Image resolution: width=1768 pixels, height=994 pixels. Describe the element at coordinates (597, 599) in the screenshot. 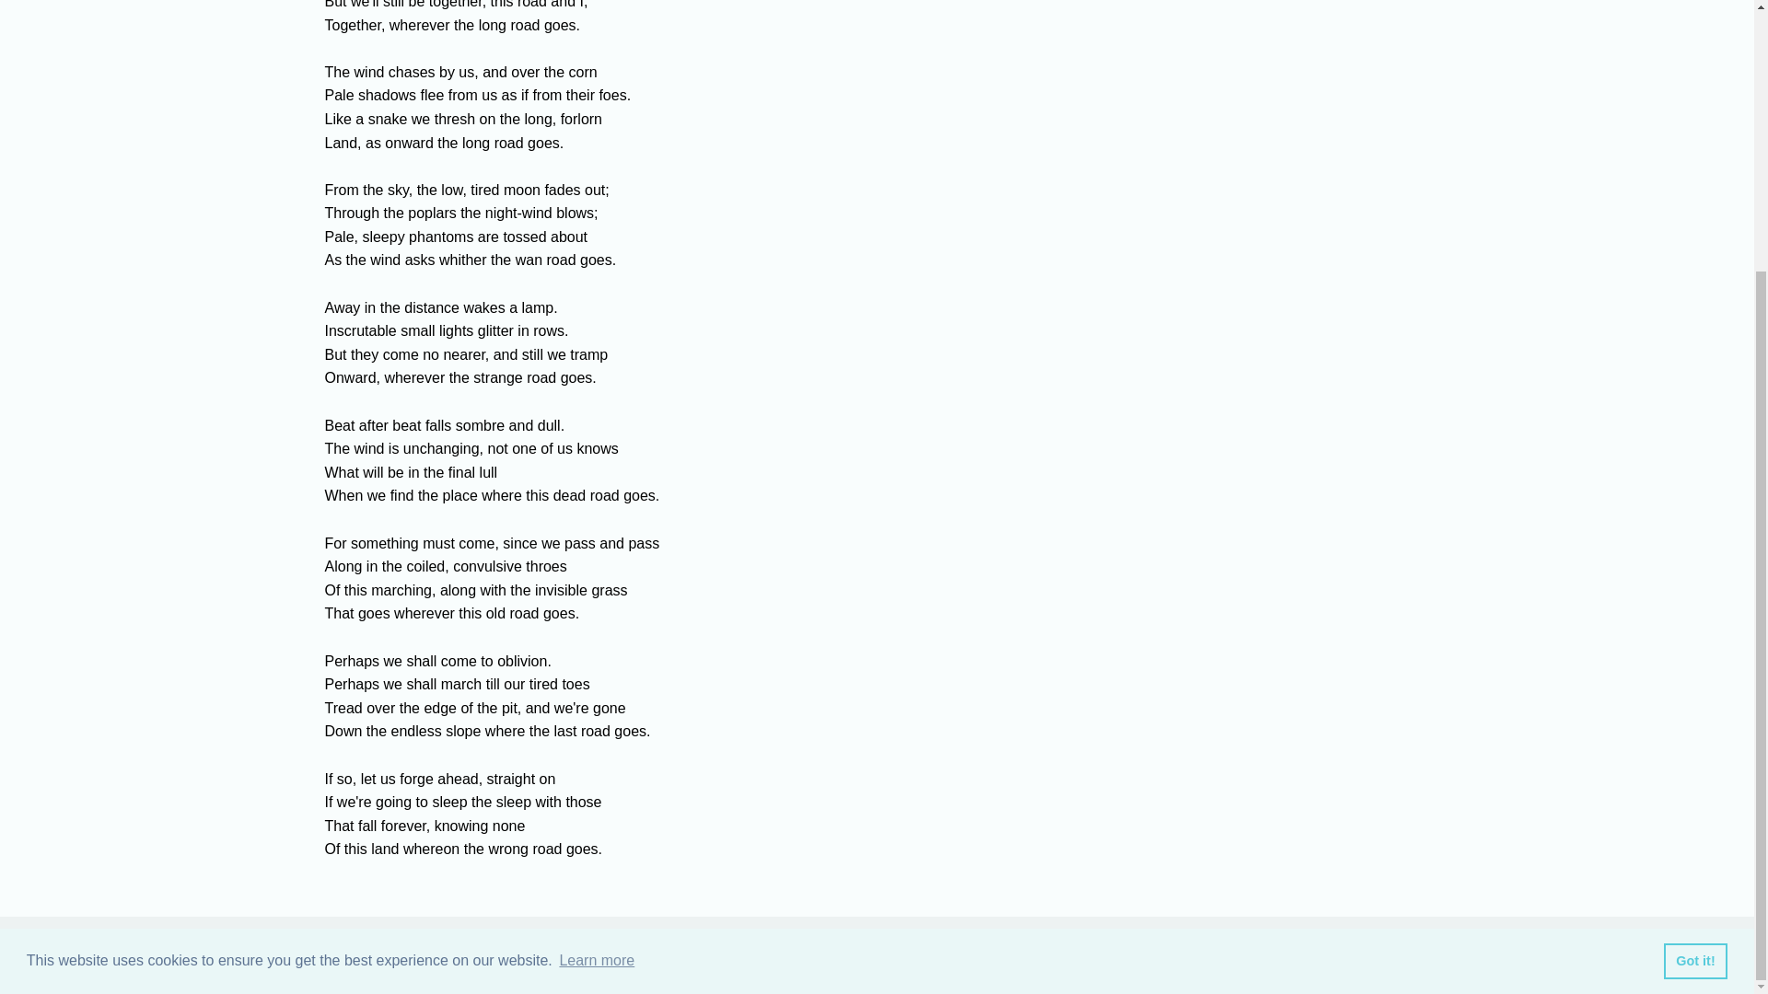

I see `Learn more` at that location.